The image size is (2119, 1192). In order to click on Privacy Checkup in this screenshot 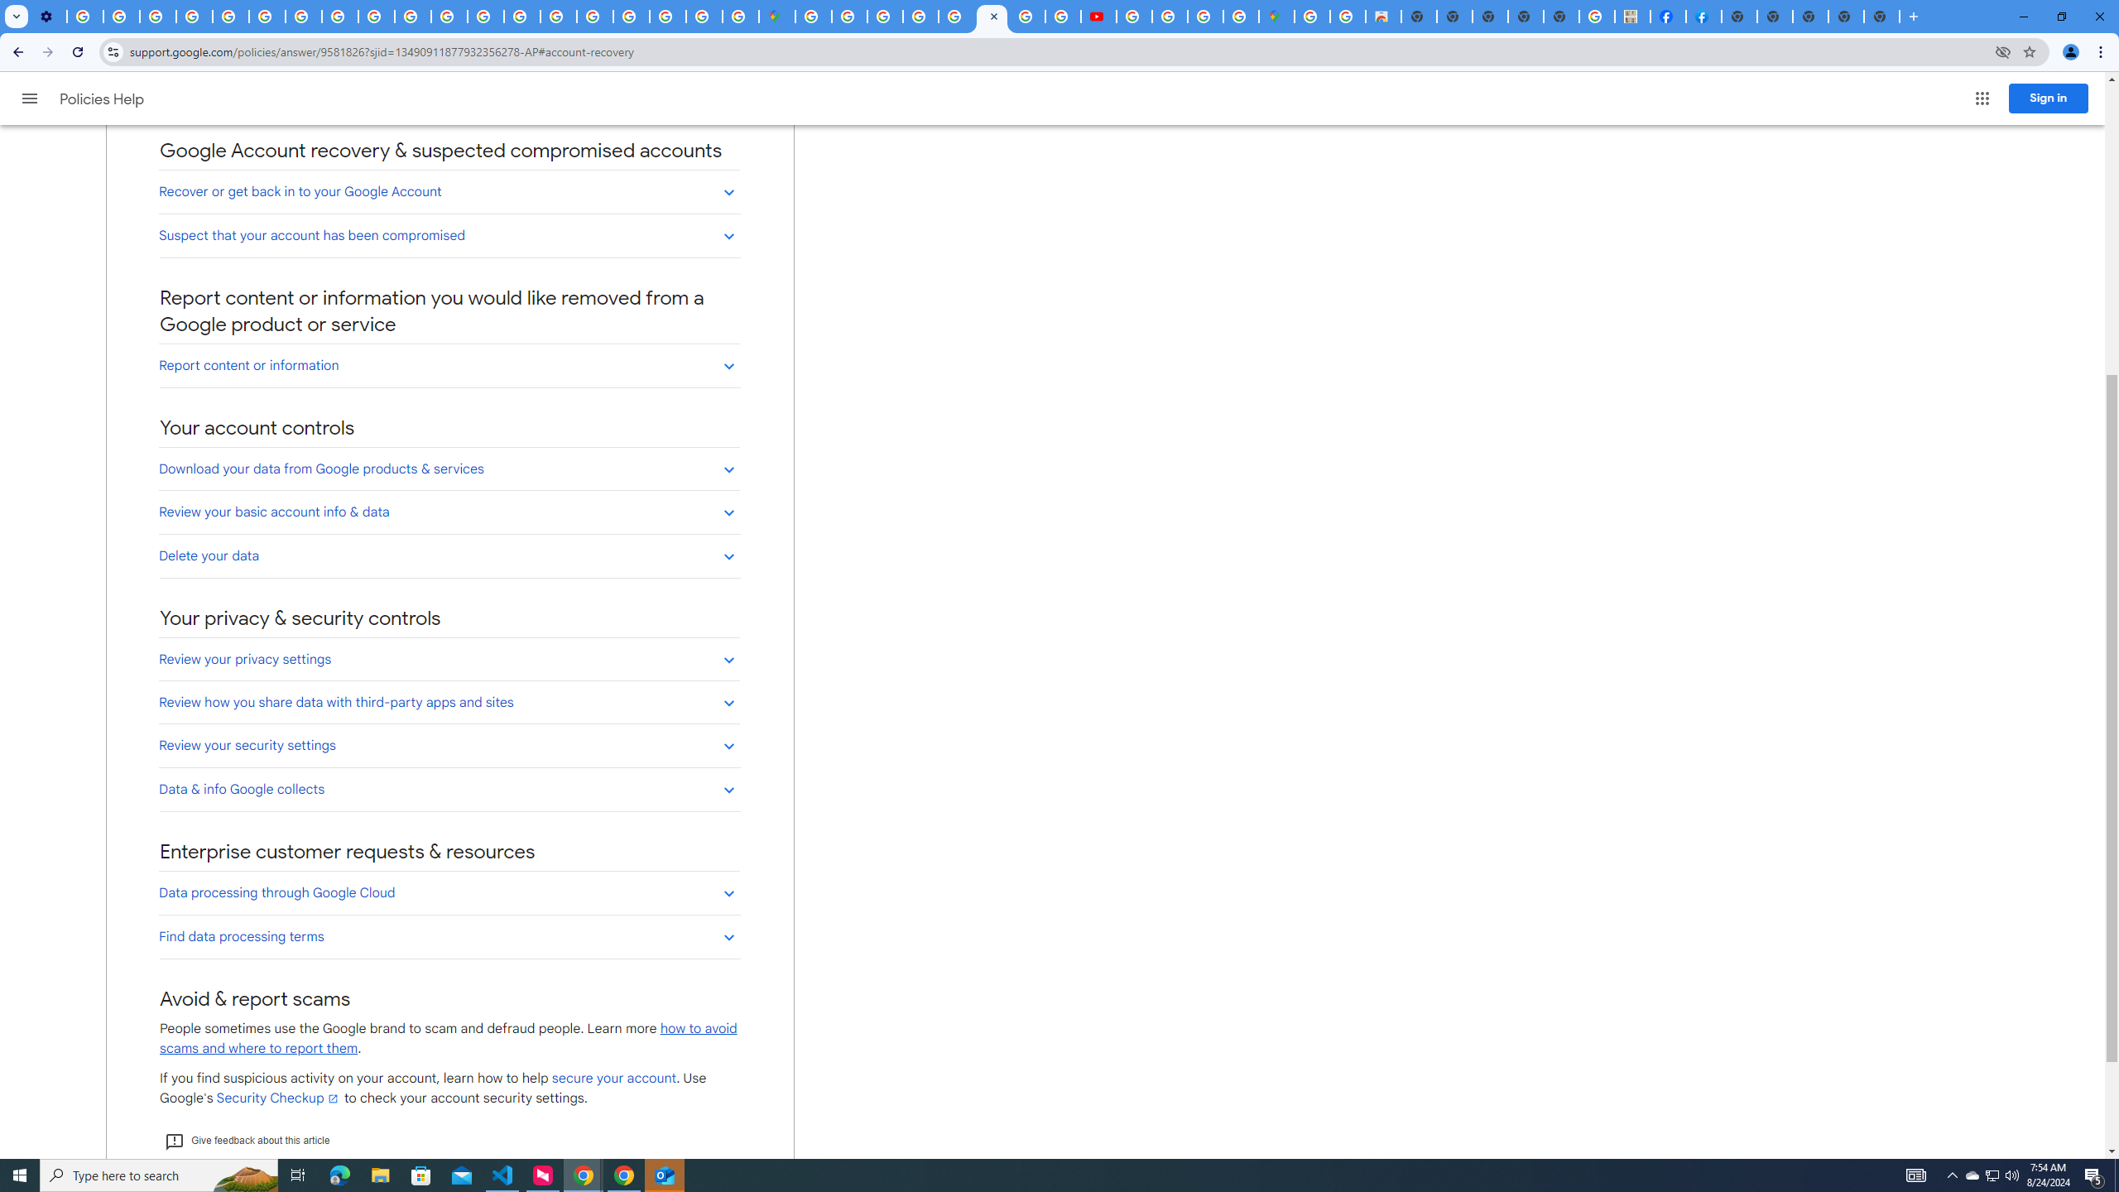, I will do `click(377, 17)`.